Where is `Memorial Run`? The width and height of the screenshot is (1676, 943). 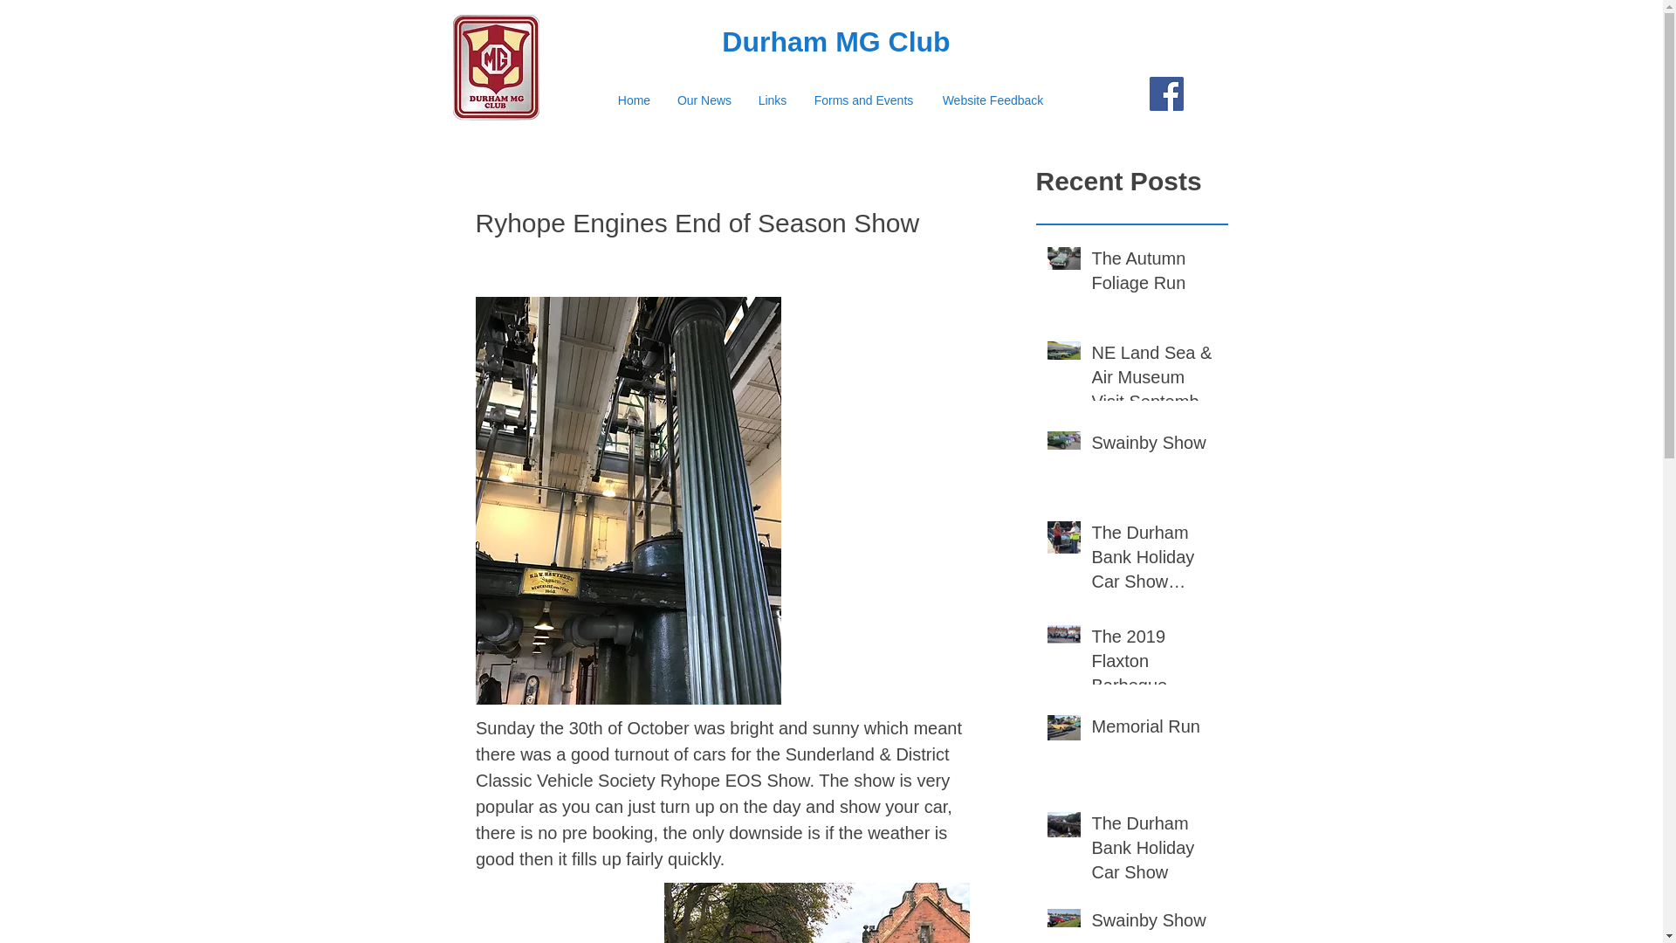 Memorial Run is located at coordinates (1153, 730).